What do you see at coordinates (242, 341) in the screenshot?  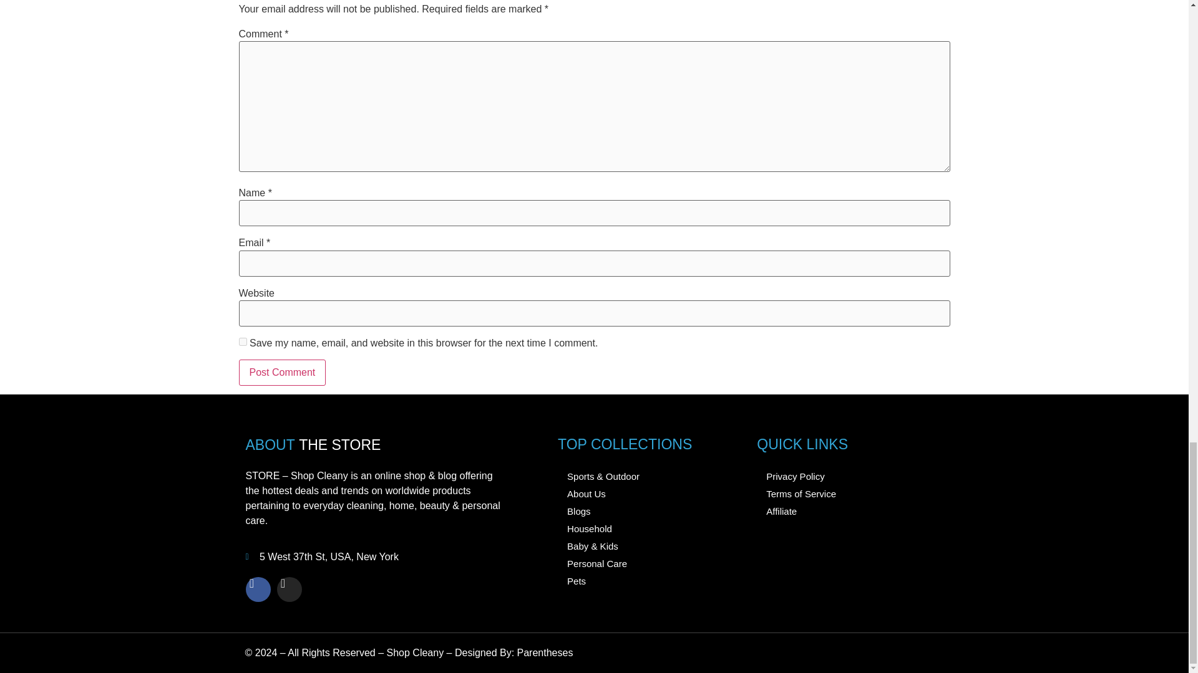 I see `yes` at bounding box center [242, 341].